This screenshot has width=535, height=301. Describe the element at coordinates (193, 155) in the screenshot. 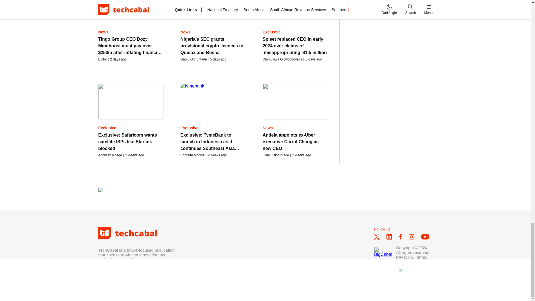

I see `Posts by Ephraim Modise` at that location.